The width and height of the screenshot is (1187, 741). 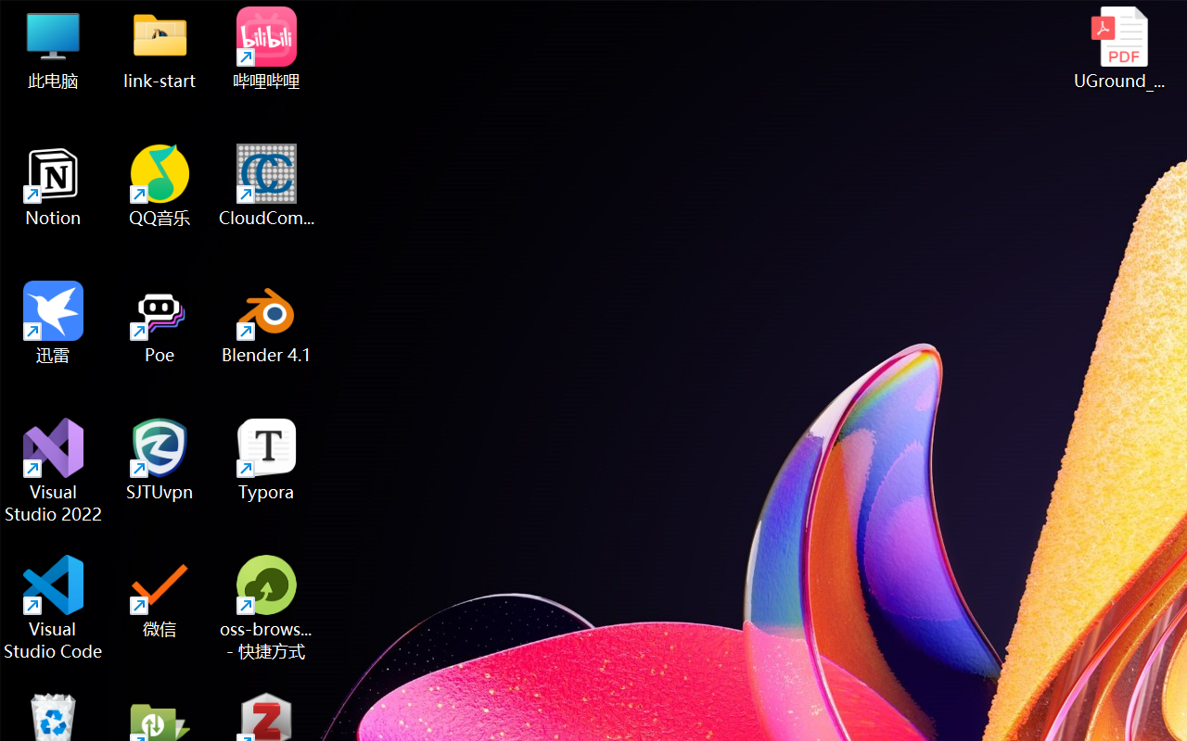 I want to click on Poe, so click(x=160, y=322).